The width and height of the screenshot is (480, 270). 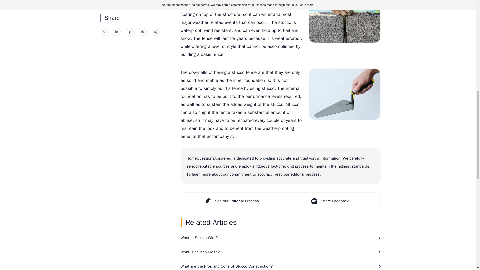 What do you see at coordinates (330, 201) in the screenshot?
I see `Share Feedback` at bounding box center [330, 201].